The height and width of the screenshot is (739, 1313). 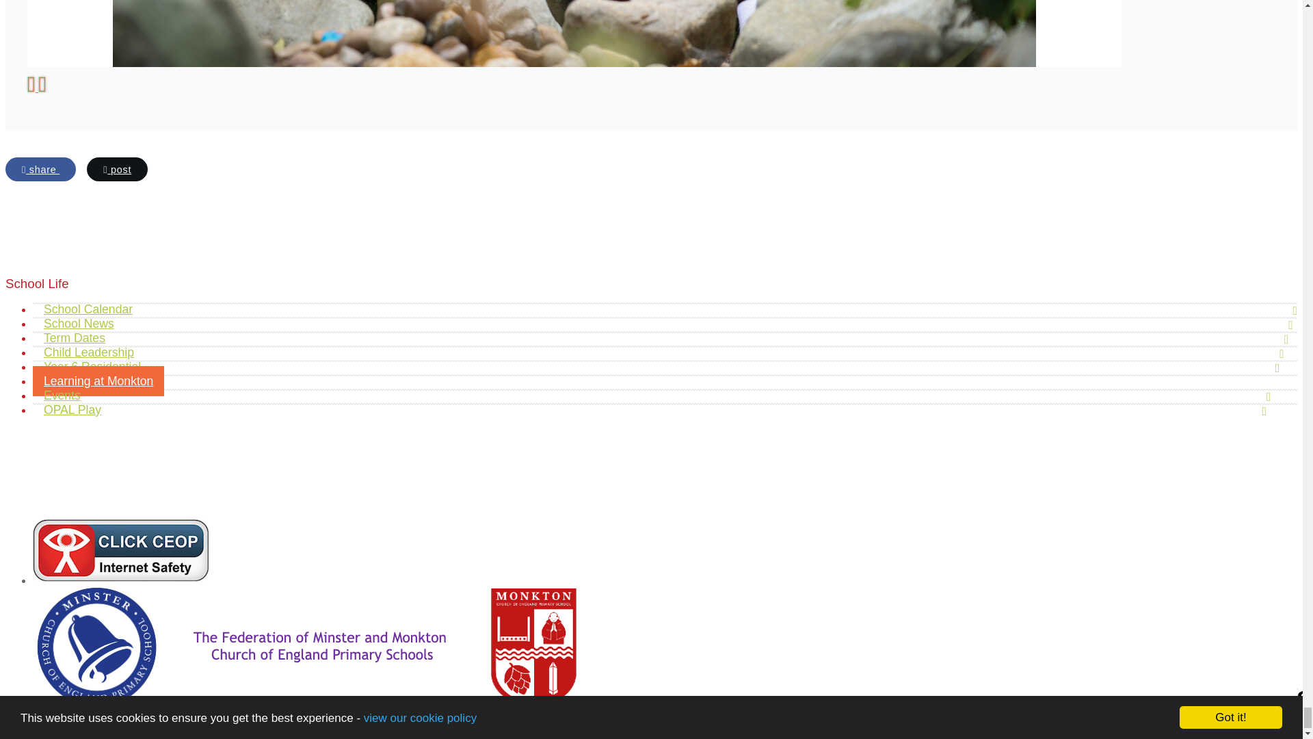 What do you see at coordinates (120, 580) in the screenshot?
I see `CEOP` at bounding box center [120, 580].